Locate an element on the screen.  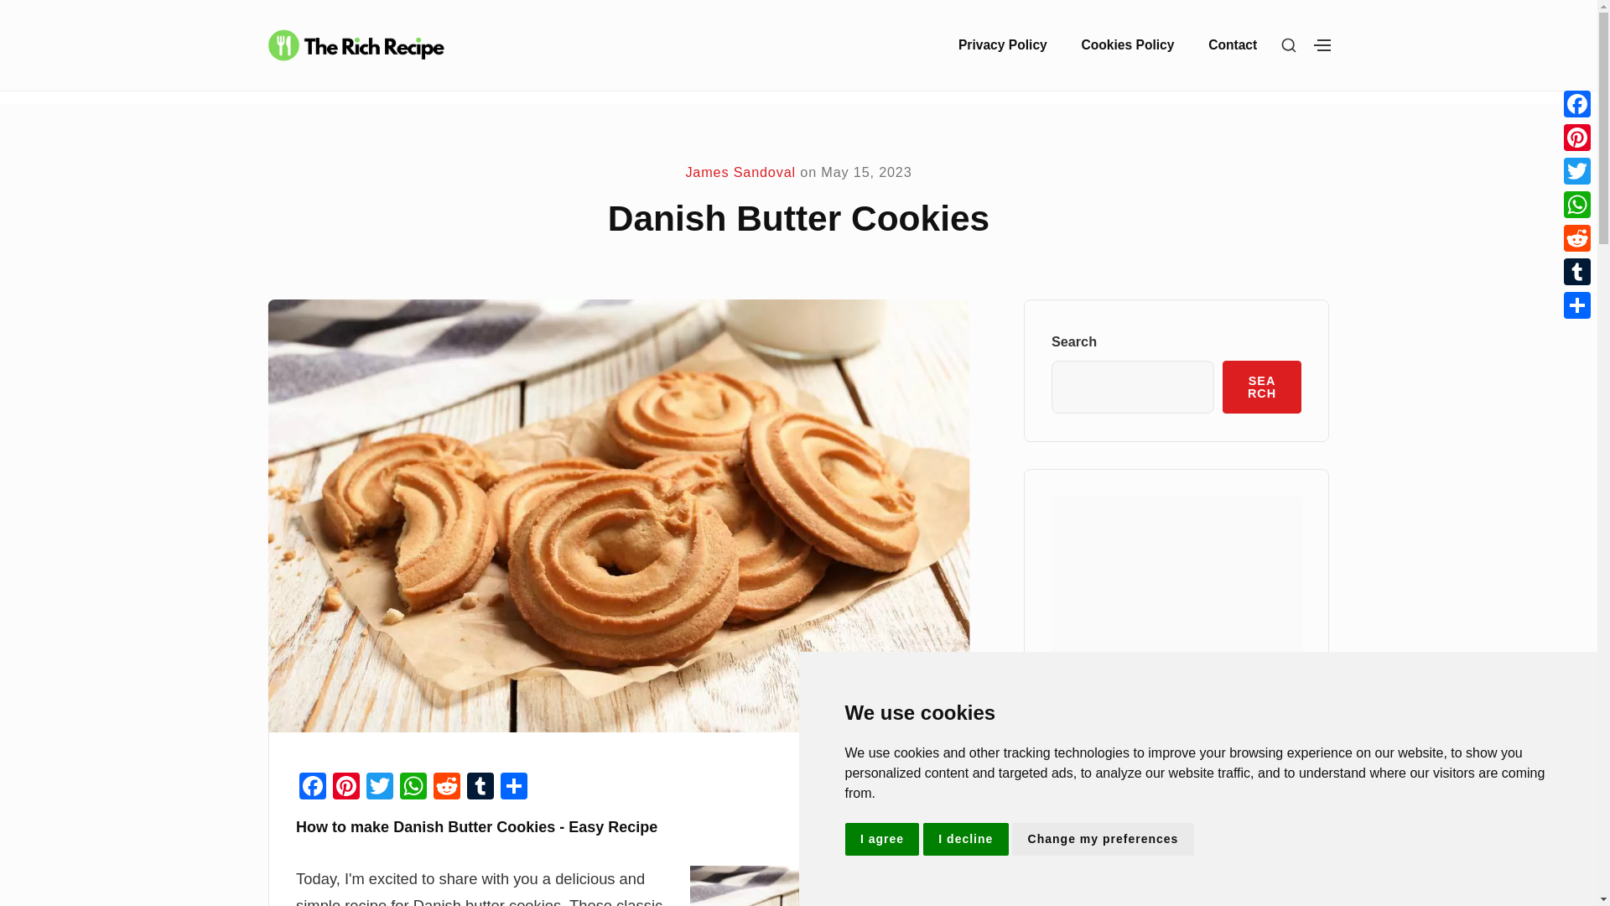
Cookies Policy is located at coordinates (1127, 44).